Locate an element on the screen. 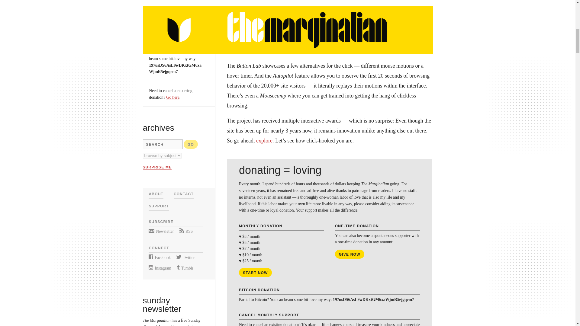 The image size is (580, 326). RSS is located at coordinates (186, 231).